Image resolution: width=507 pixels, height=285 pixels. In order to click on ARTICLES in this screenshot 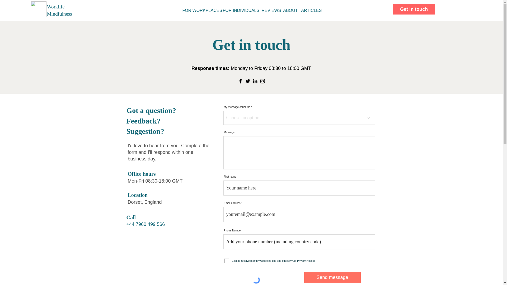, I will do `click(311, 10)`.